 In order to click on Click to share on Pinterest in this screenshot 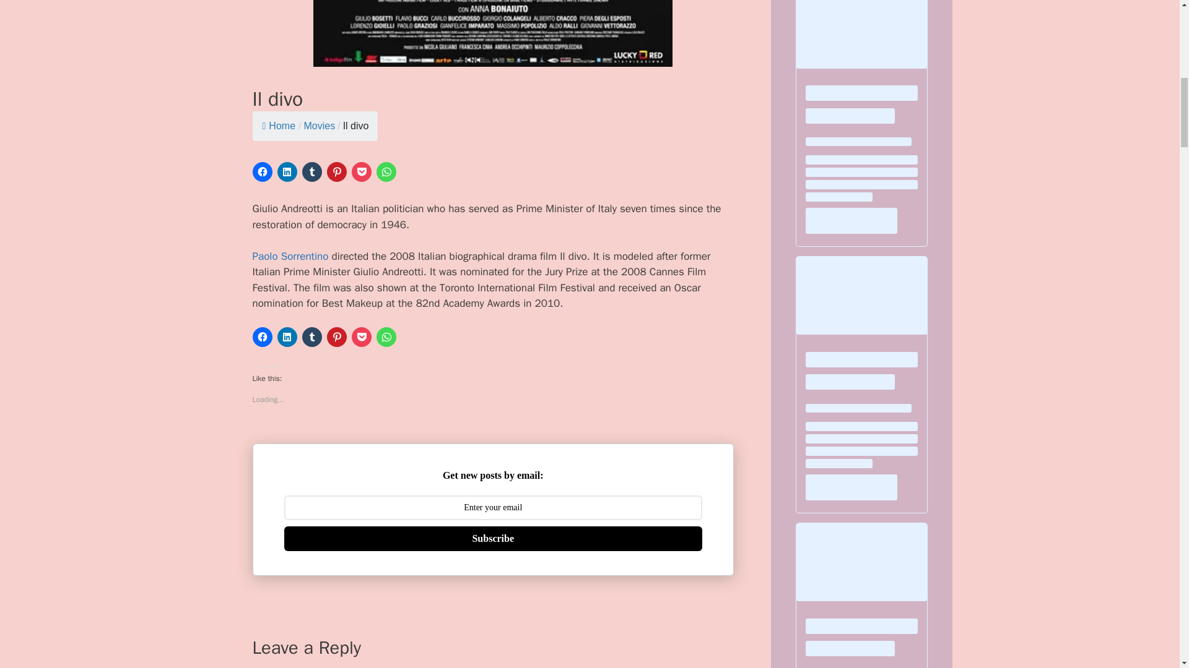, I will do `click(337, 172)`.